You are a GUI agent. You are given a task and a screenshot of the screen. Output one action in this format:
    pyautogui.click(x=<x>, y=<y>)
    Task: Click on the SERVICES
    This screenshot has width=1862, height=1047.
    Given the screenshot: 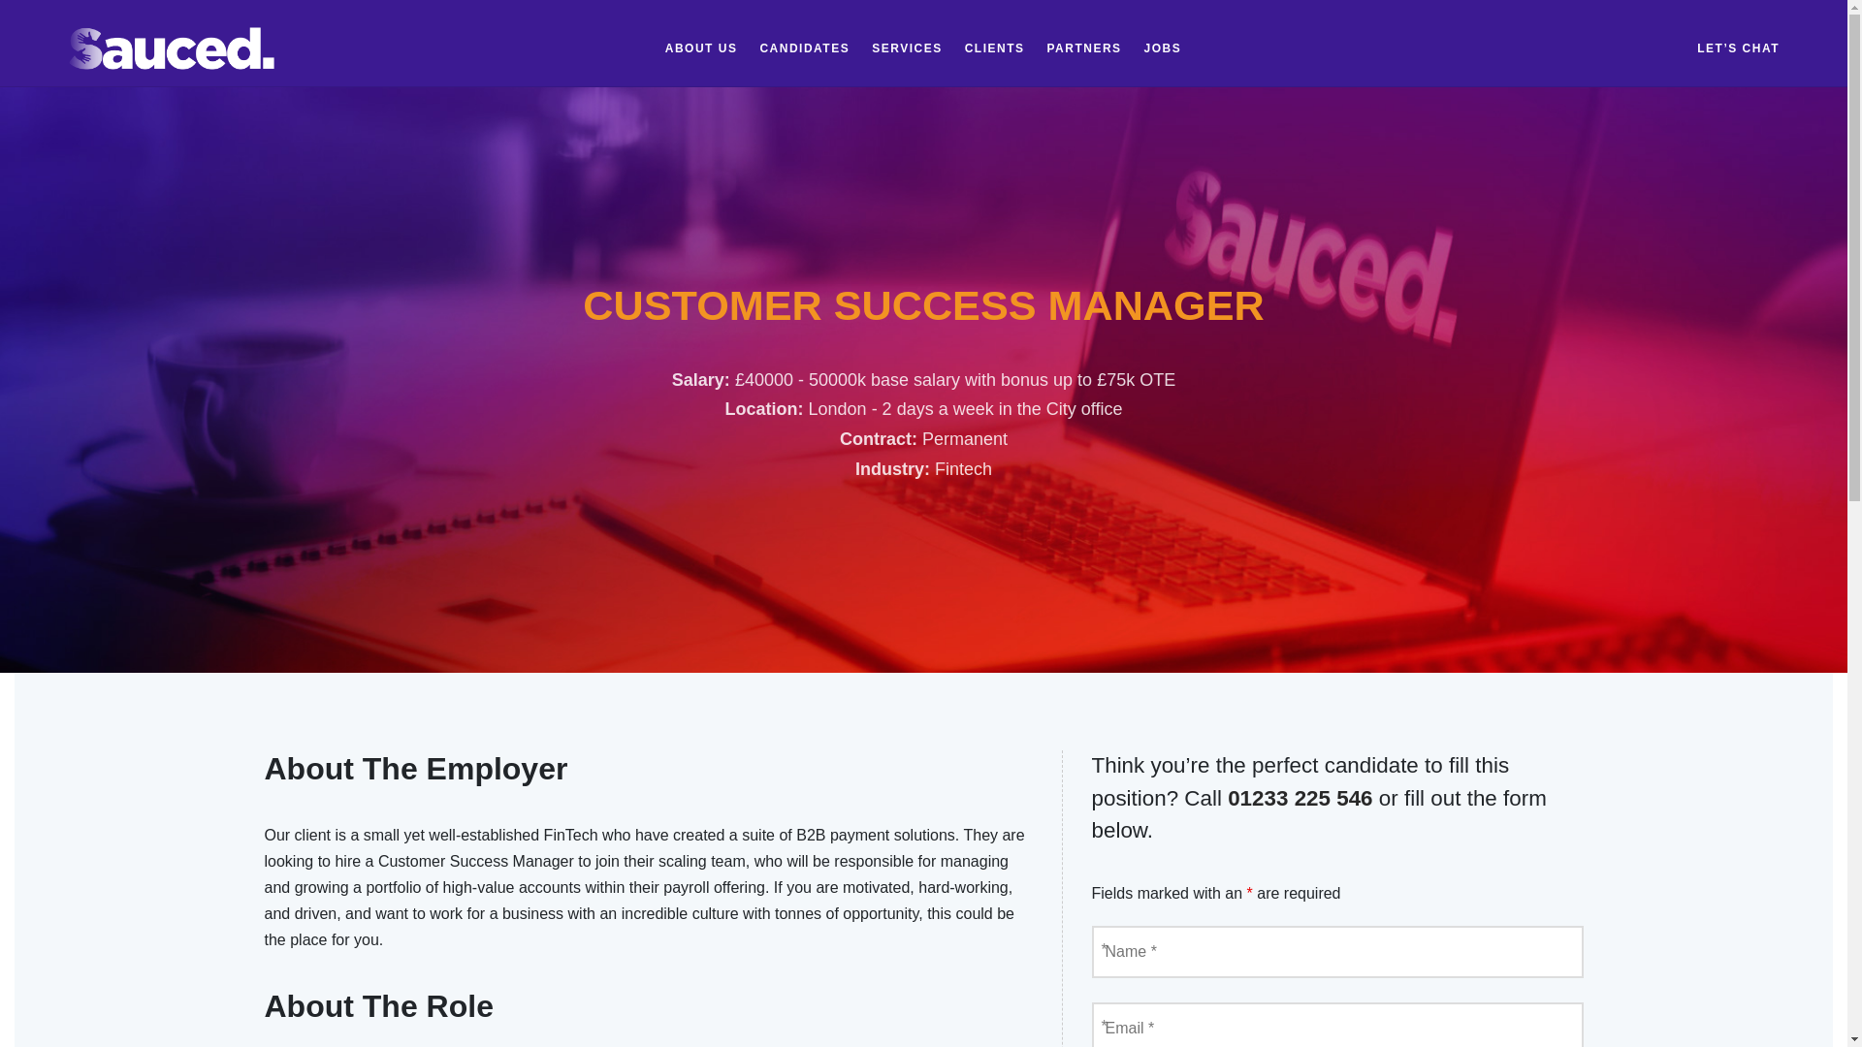 What is the action you would take?
    pyautogui.click(x=906, y=48)
    